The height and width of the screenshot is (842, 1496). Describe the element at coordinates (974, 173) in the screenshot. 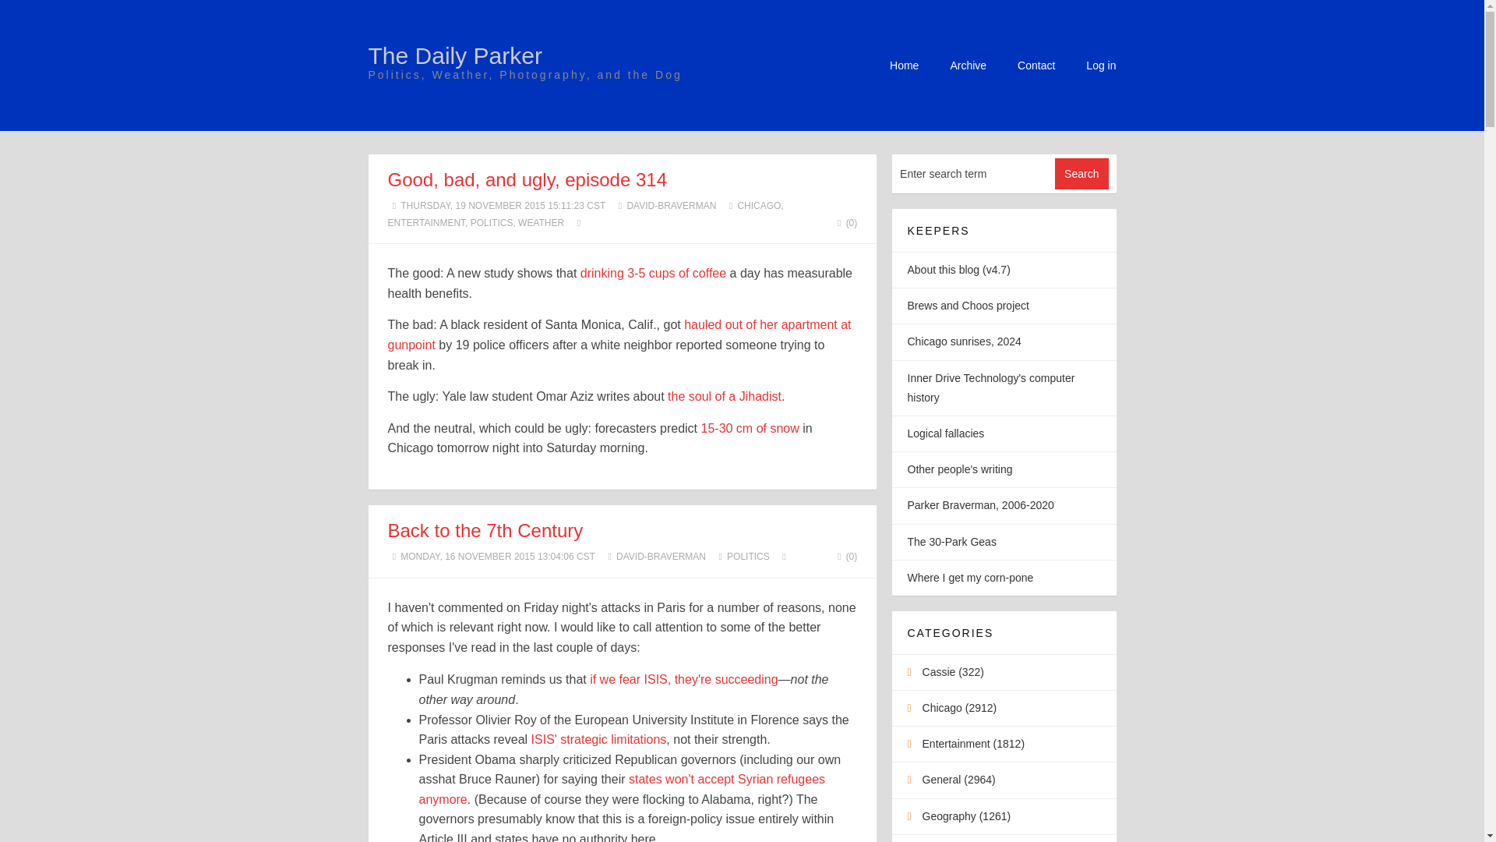

I see `Enter search term` at that location.